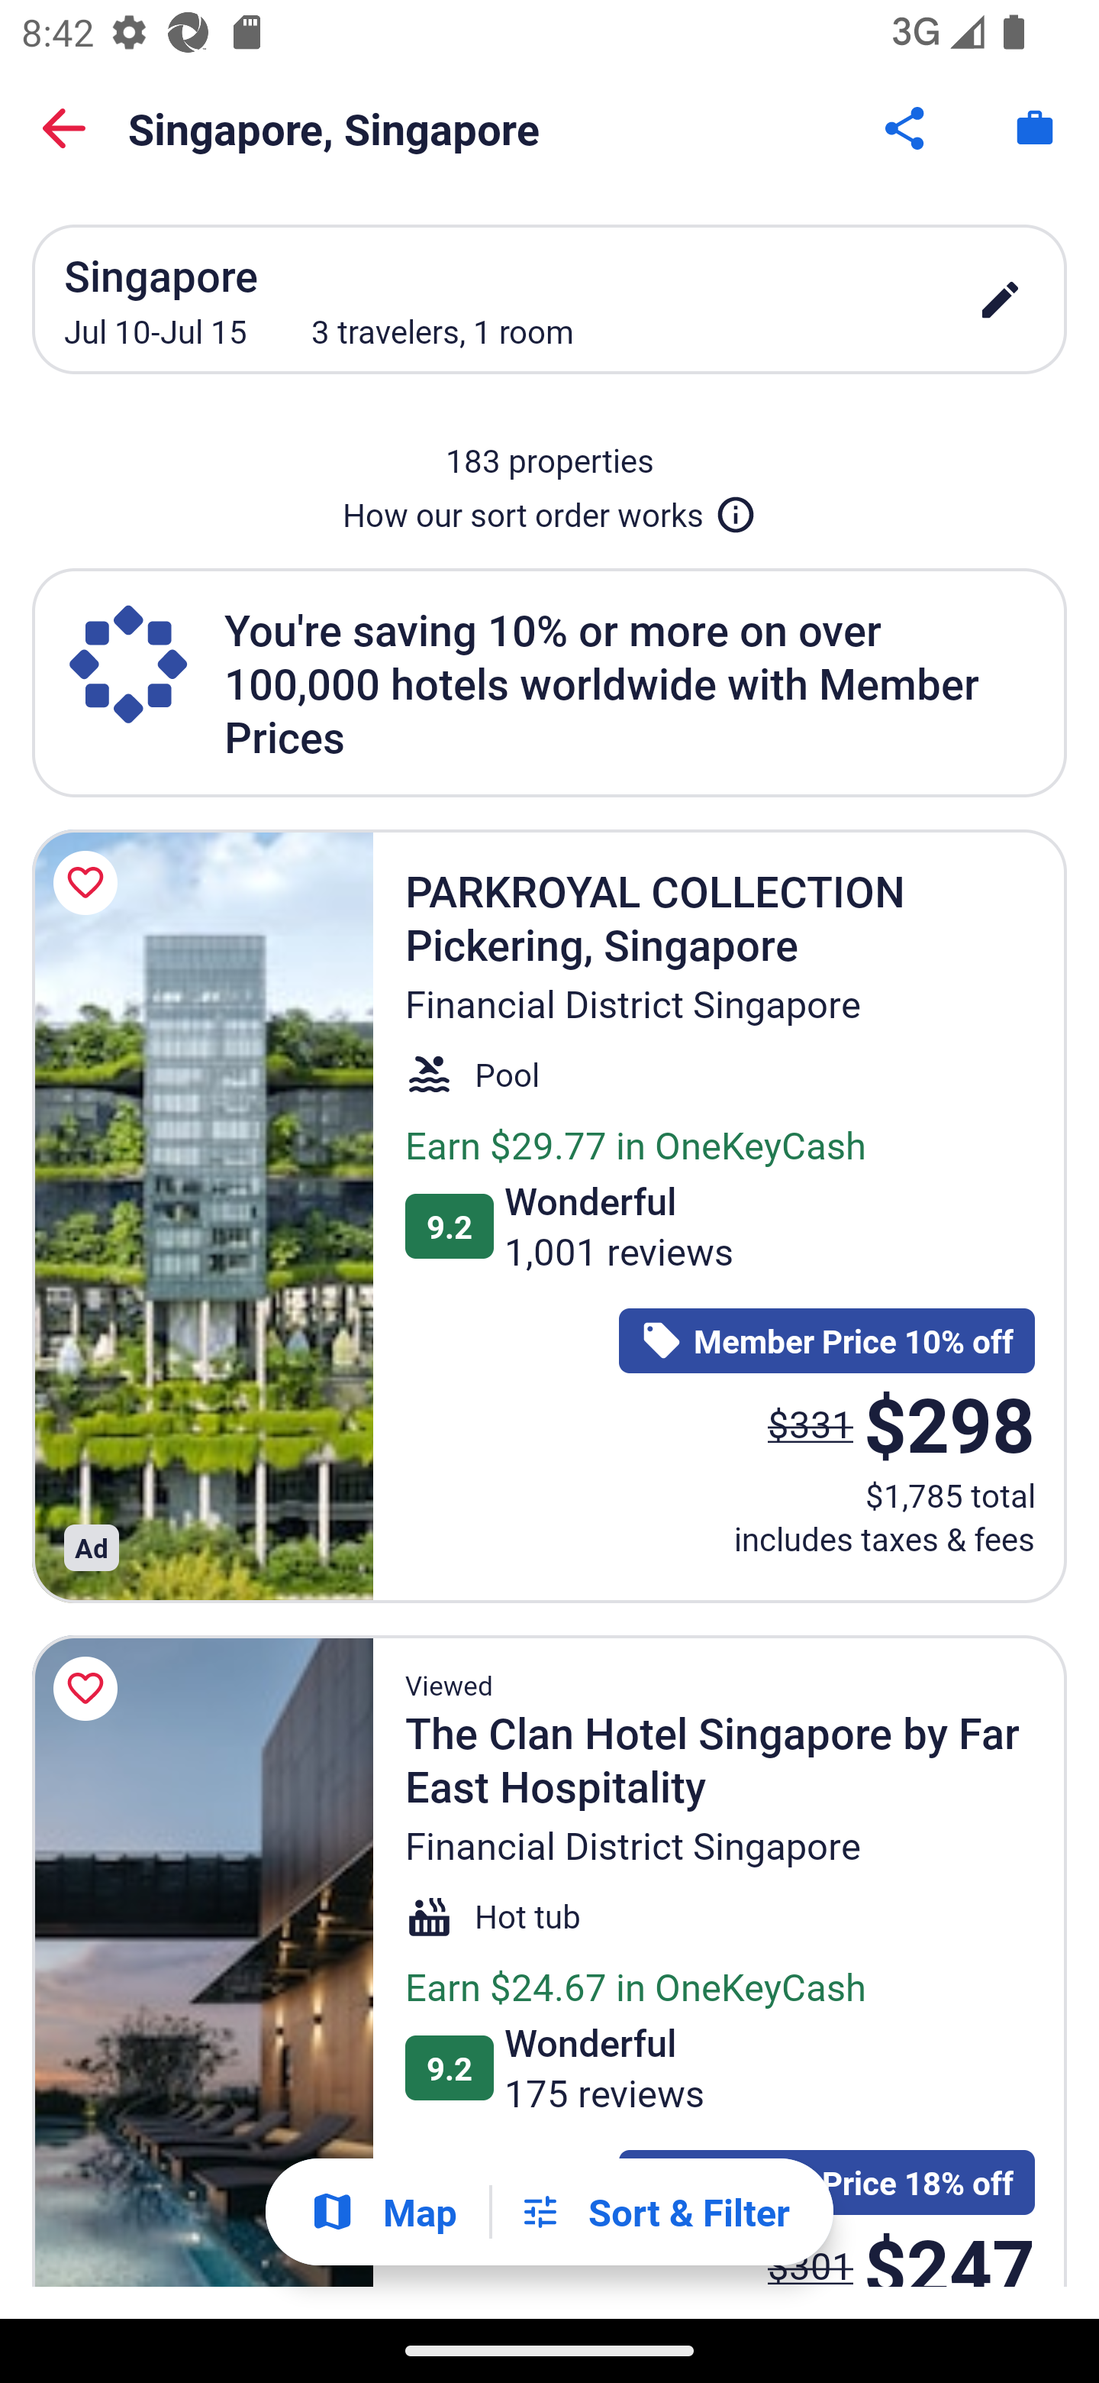 The width and height of the screenshot is (1099, 2383). Describe the element at coordinates (202, 1216) in the screenshot. I see `PARKROYAL COLLECTION Pickering, Singapore` at that location.